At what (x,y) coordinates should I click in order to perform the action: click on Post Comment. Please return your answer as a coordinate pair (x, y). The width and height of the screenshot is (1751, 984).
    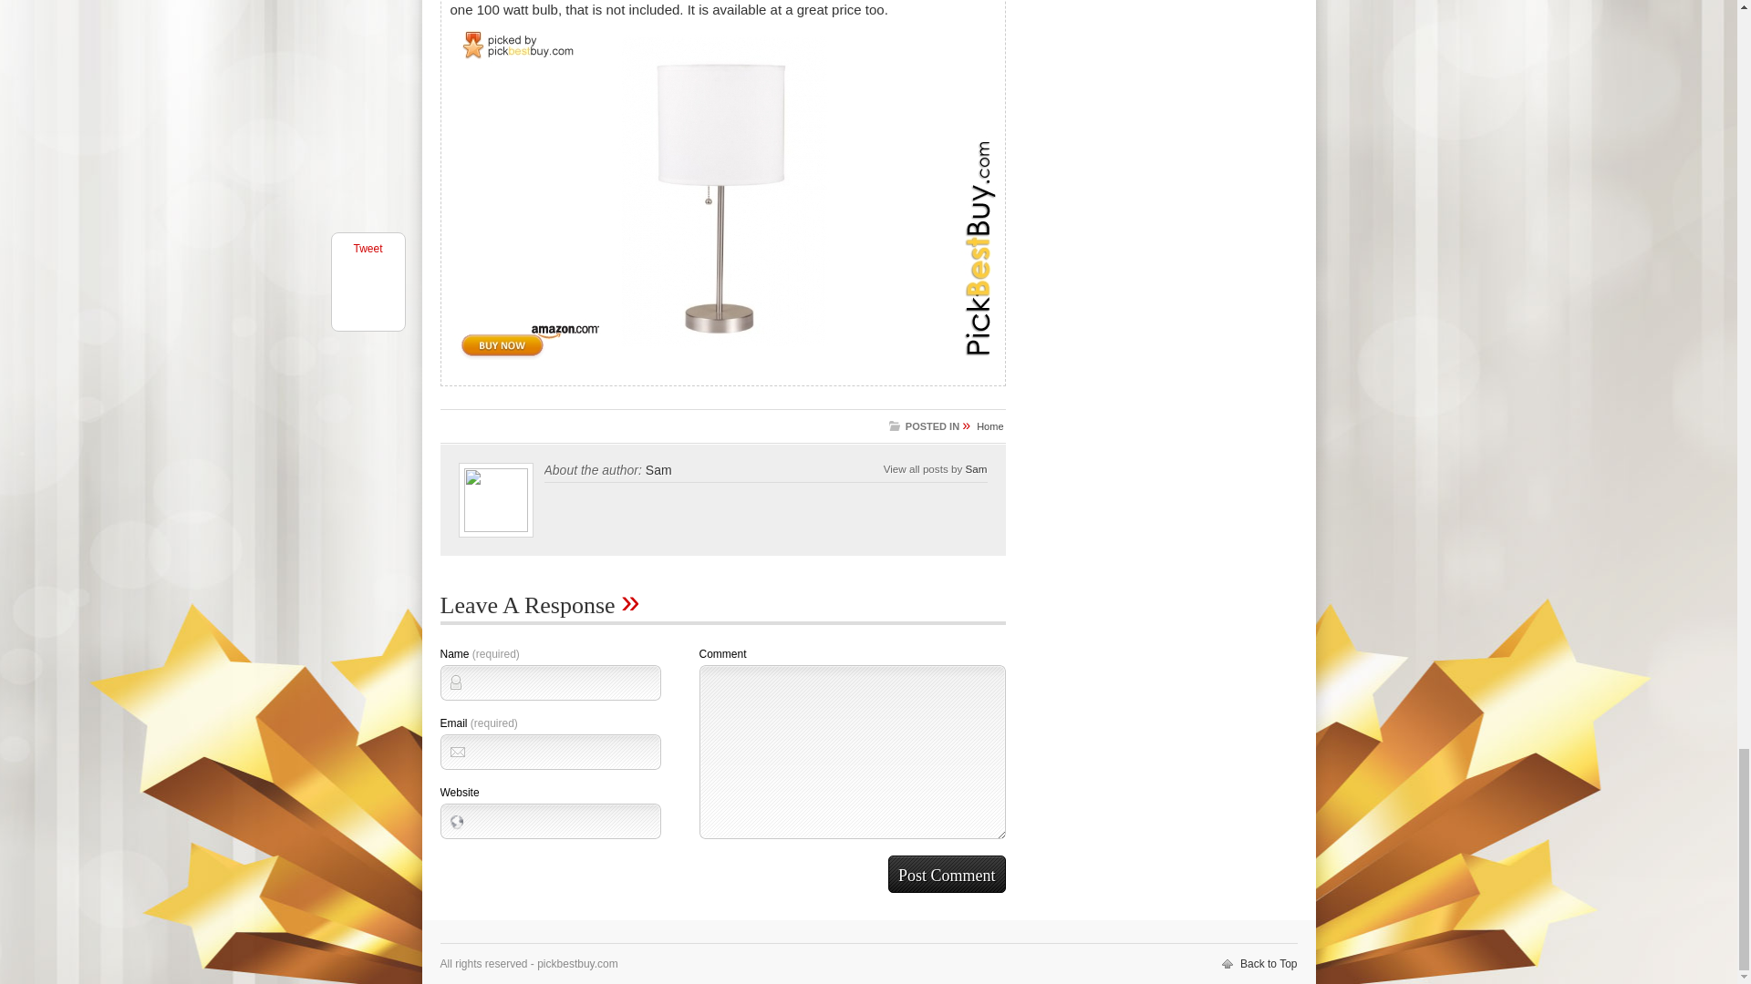
    Looking at the image, I should click on (947, 873).